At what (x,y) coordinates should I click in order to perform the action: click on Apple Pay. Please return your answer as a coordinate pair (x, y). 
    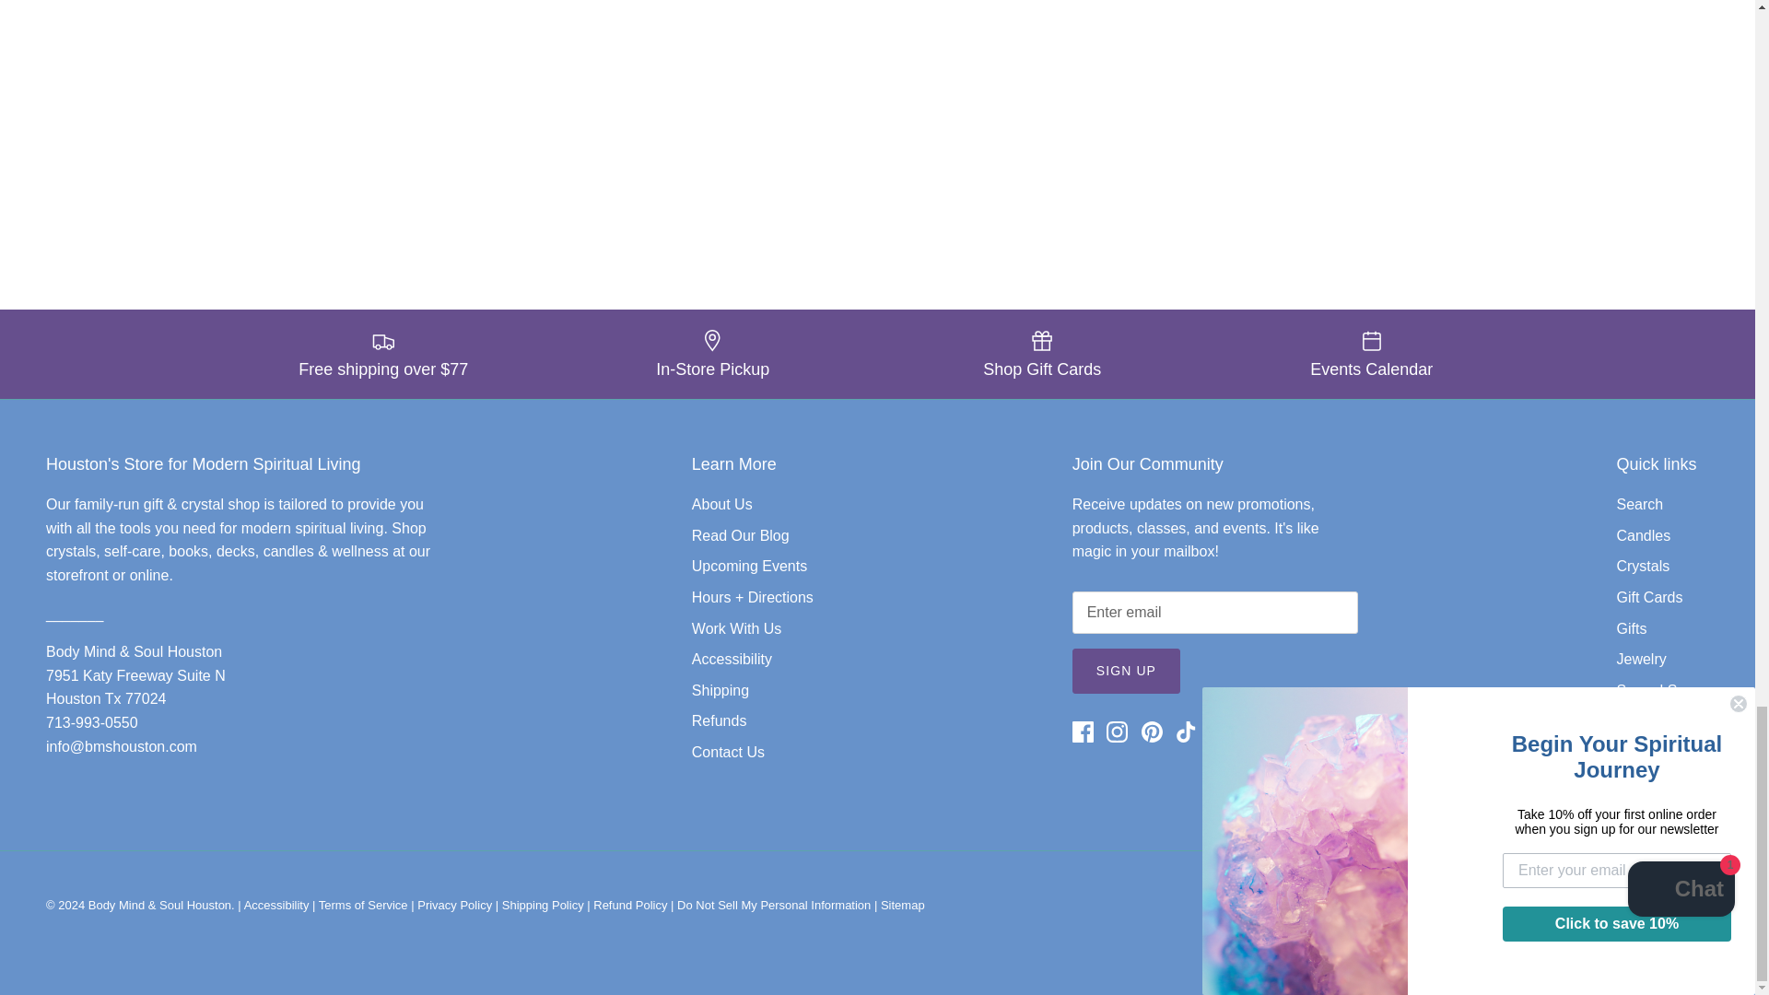
    Looking at the image, I should click on (1281, 908).